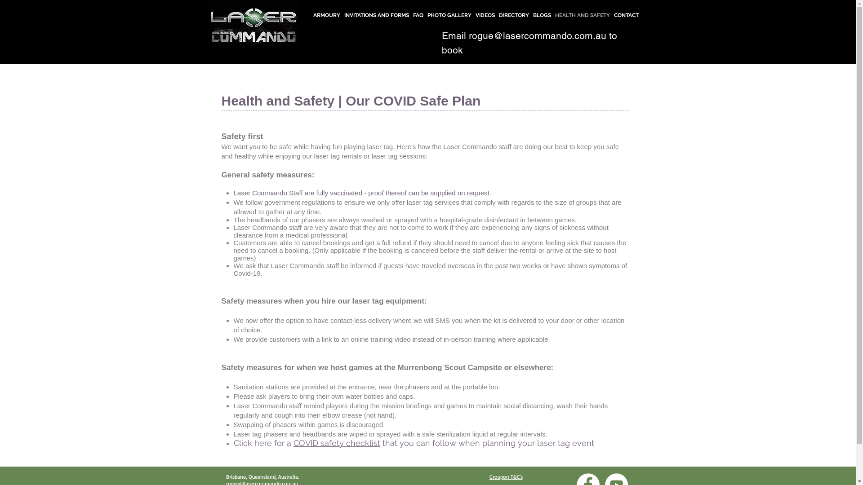  Describe the element at coordinates (583, 15) in the screenshot. I see `HEALTH AND SAFETY` at that location.